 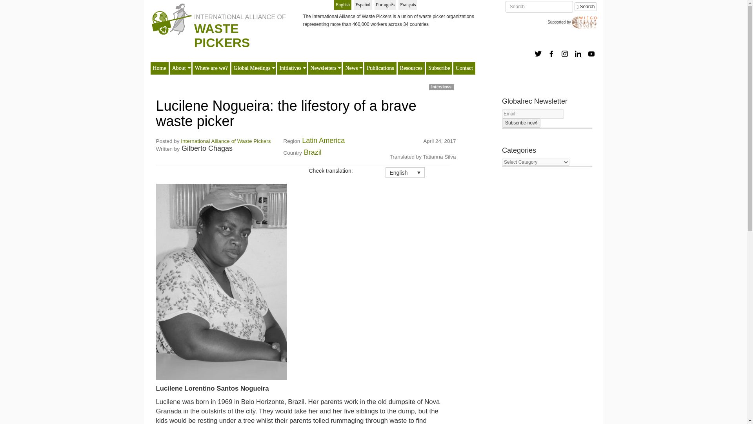 What do you see at coordinates (159, 54) in the screenshot?
I see `Home` at bounding box center [159, 54].